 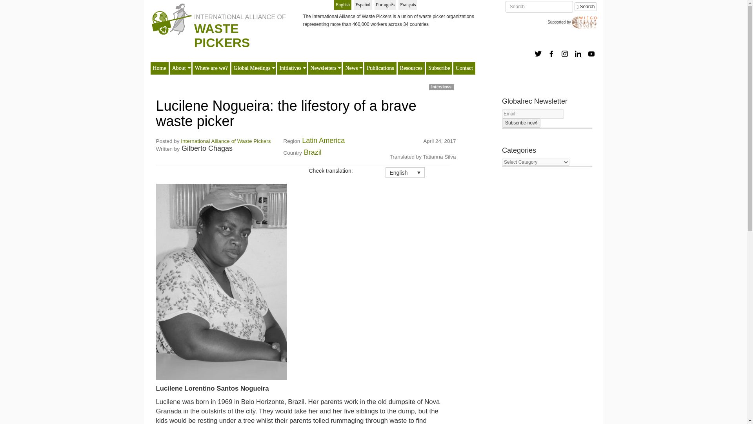 What do you see at coordinates (159, 54) in the screenshot?
I see `Home` at bounding box center [159, 54].